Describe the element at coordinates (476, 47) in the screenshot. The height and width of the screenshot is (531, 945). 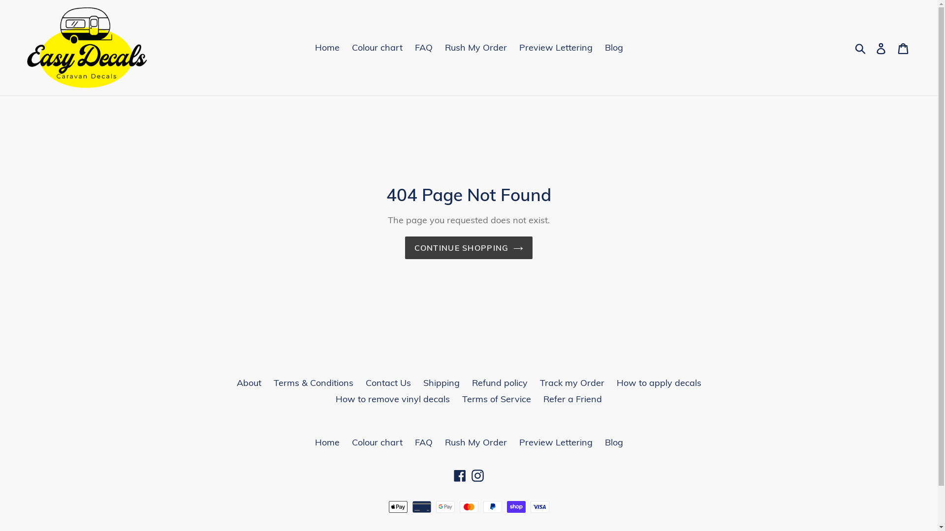
I see `Rush My Order` at that location.